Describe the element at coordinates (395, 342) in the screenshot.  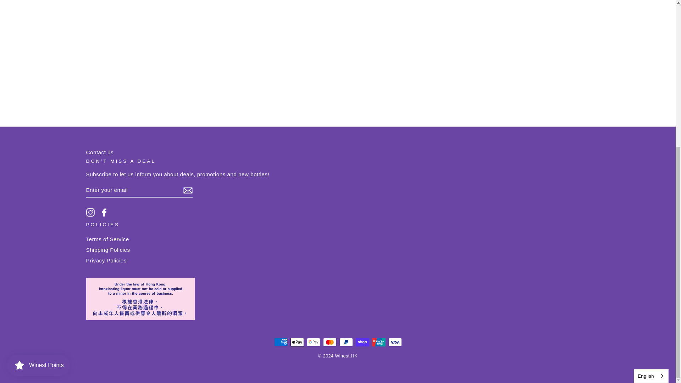
I see `Visa` at that location.